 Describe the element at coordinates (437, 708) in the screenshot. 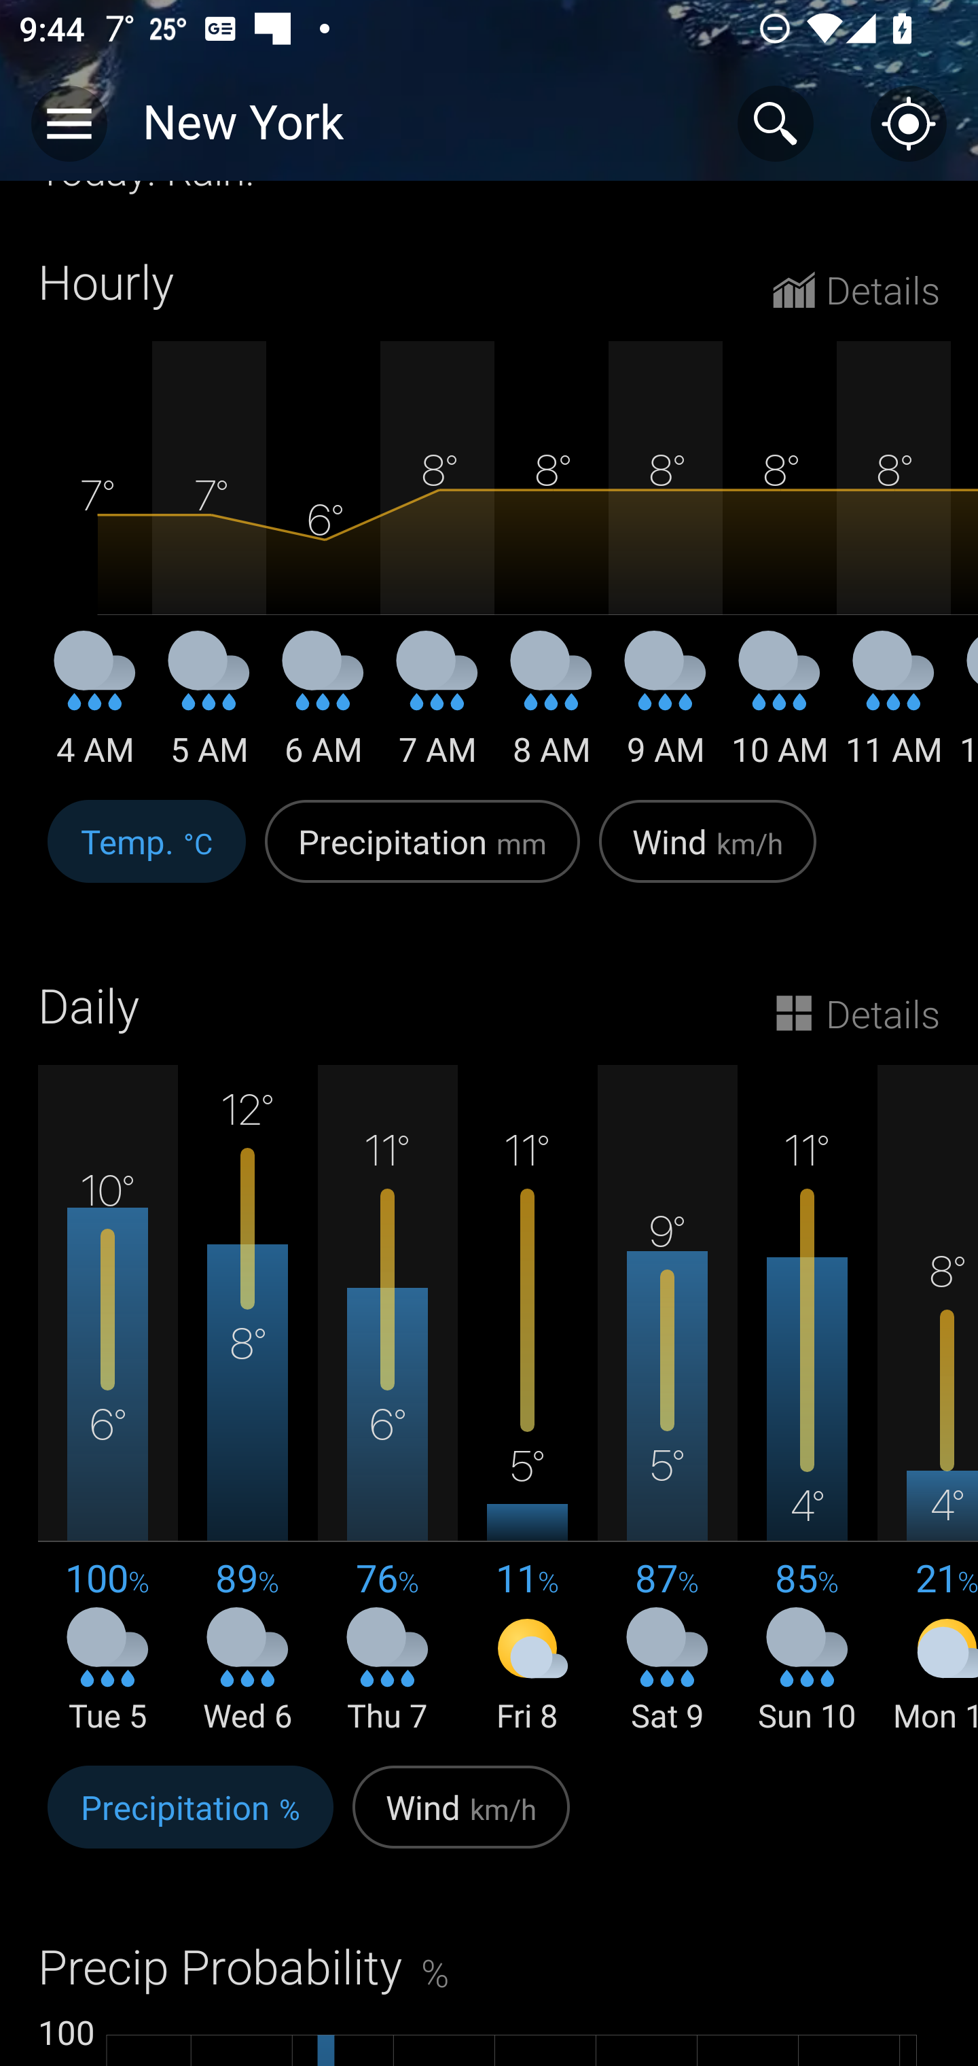

I see `7 AM` at that location.